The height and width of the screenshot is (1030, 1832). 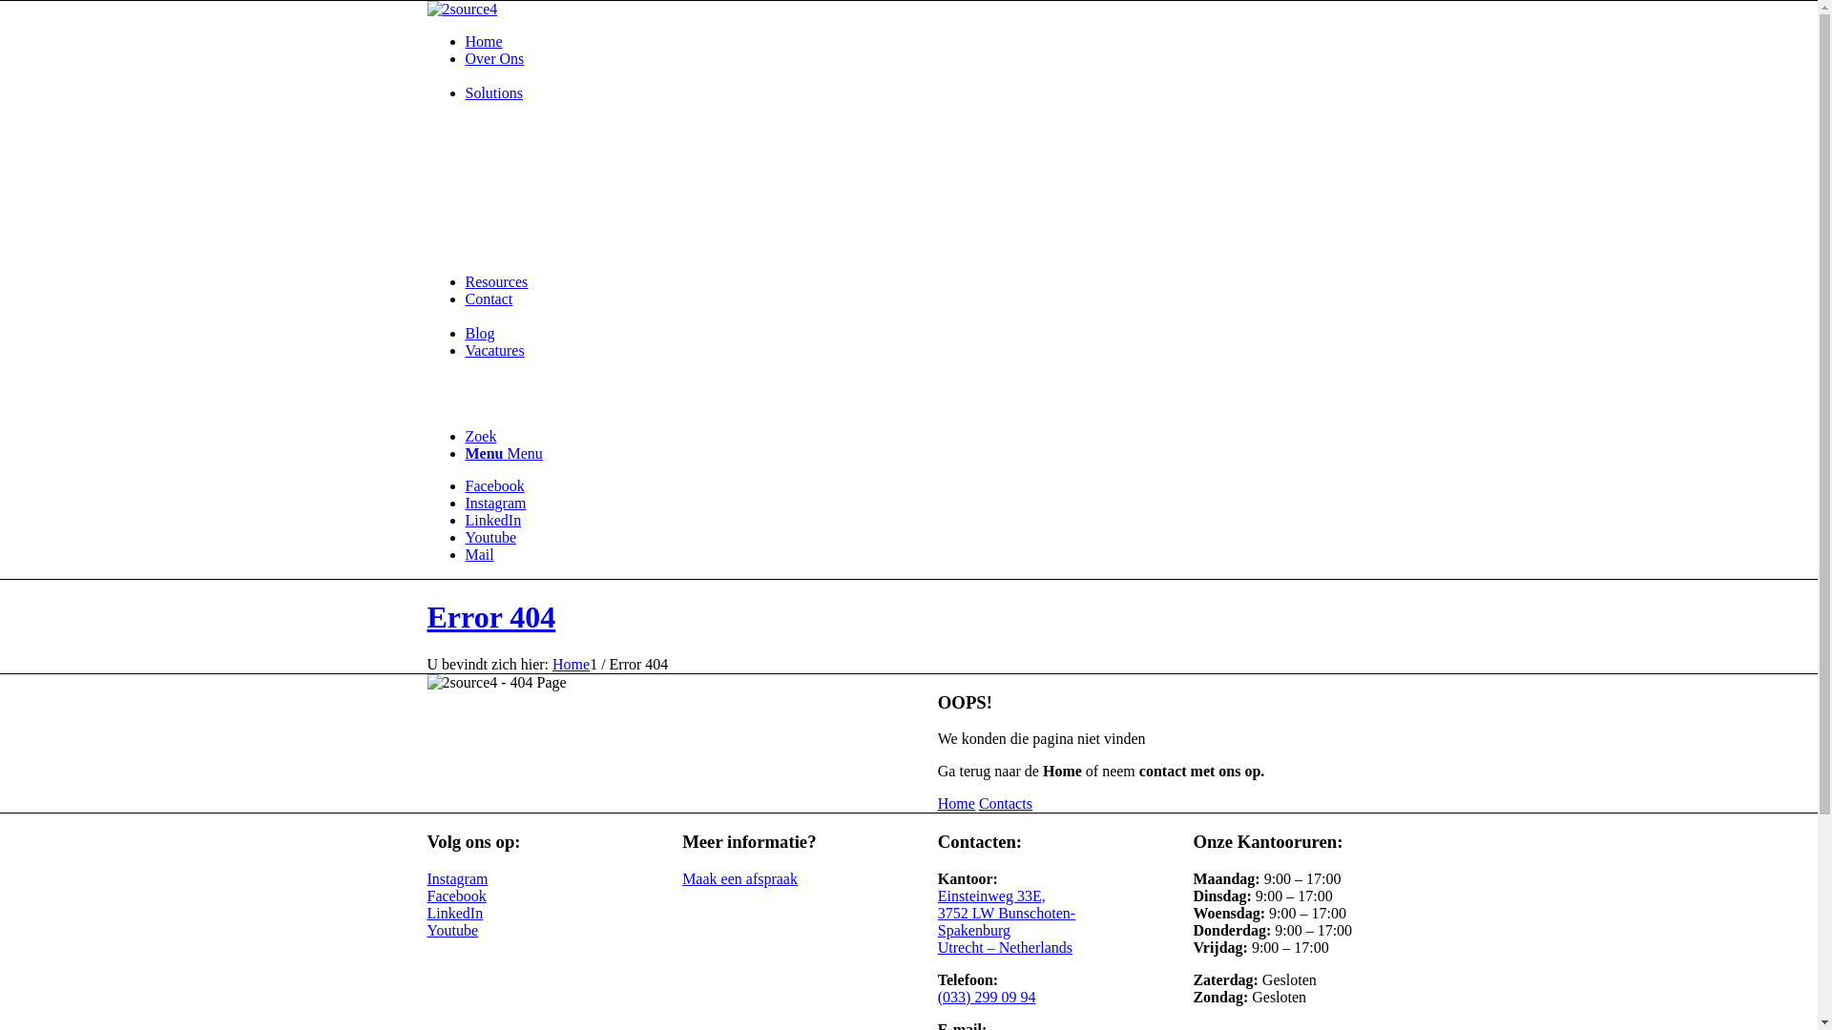 What do you see at coordinates (740, 879) in the screenshot?
I see `Maak een afspraak` at bounding box center [740, 879].